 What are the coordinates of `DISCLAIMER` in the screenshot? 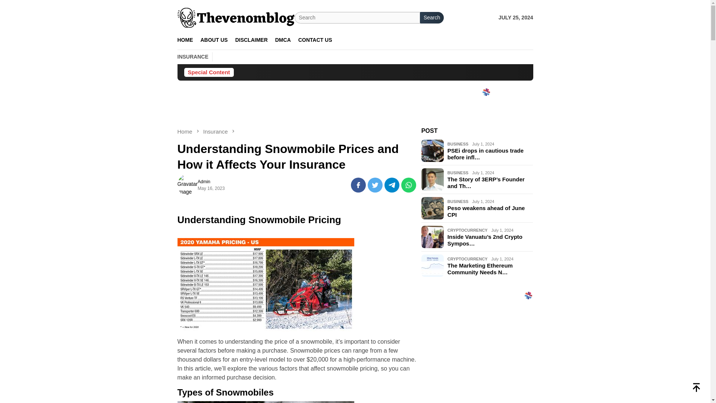 It's located at (251, 40).